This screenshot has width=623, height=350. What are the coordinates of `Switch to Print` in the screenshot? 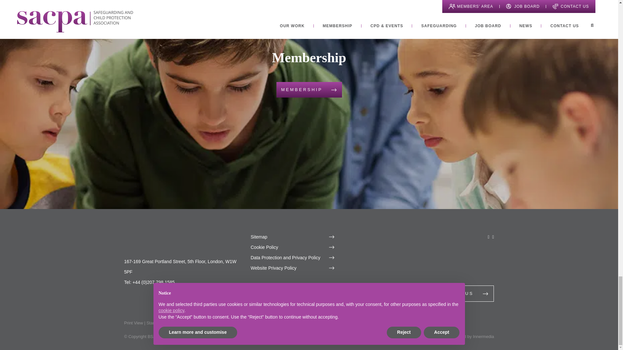 It's located at (133, 323).